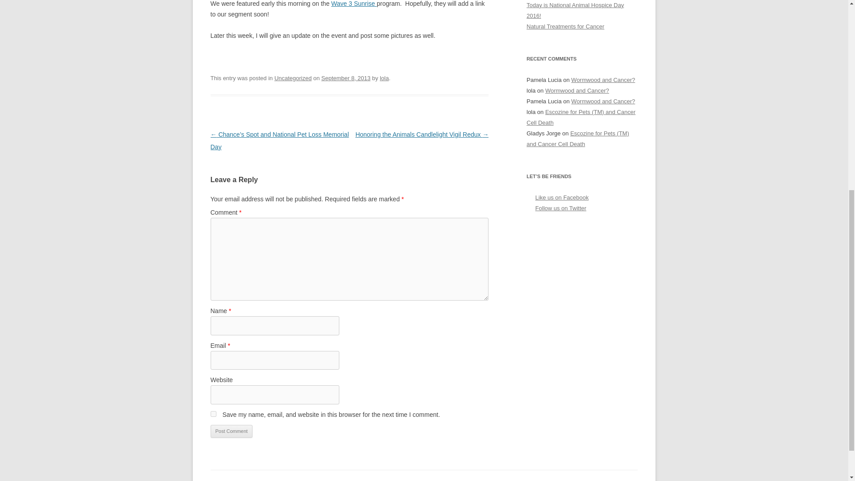  I want to click on Wormwood and Cancer?, so click(603, 79).